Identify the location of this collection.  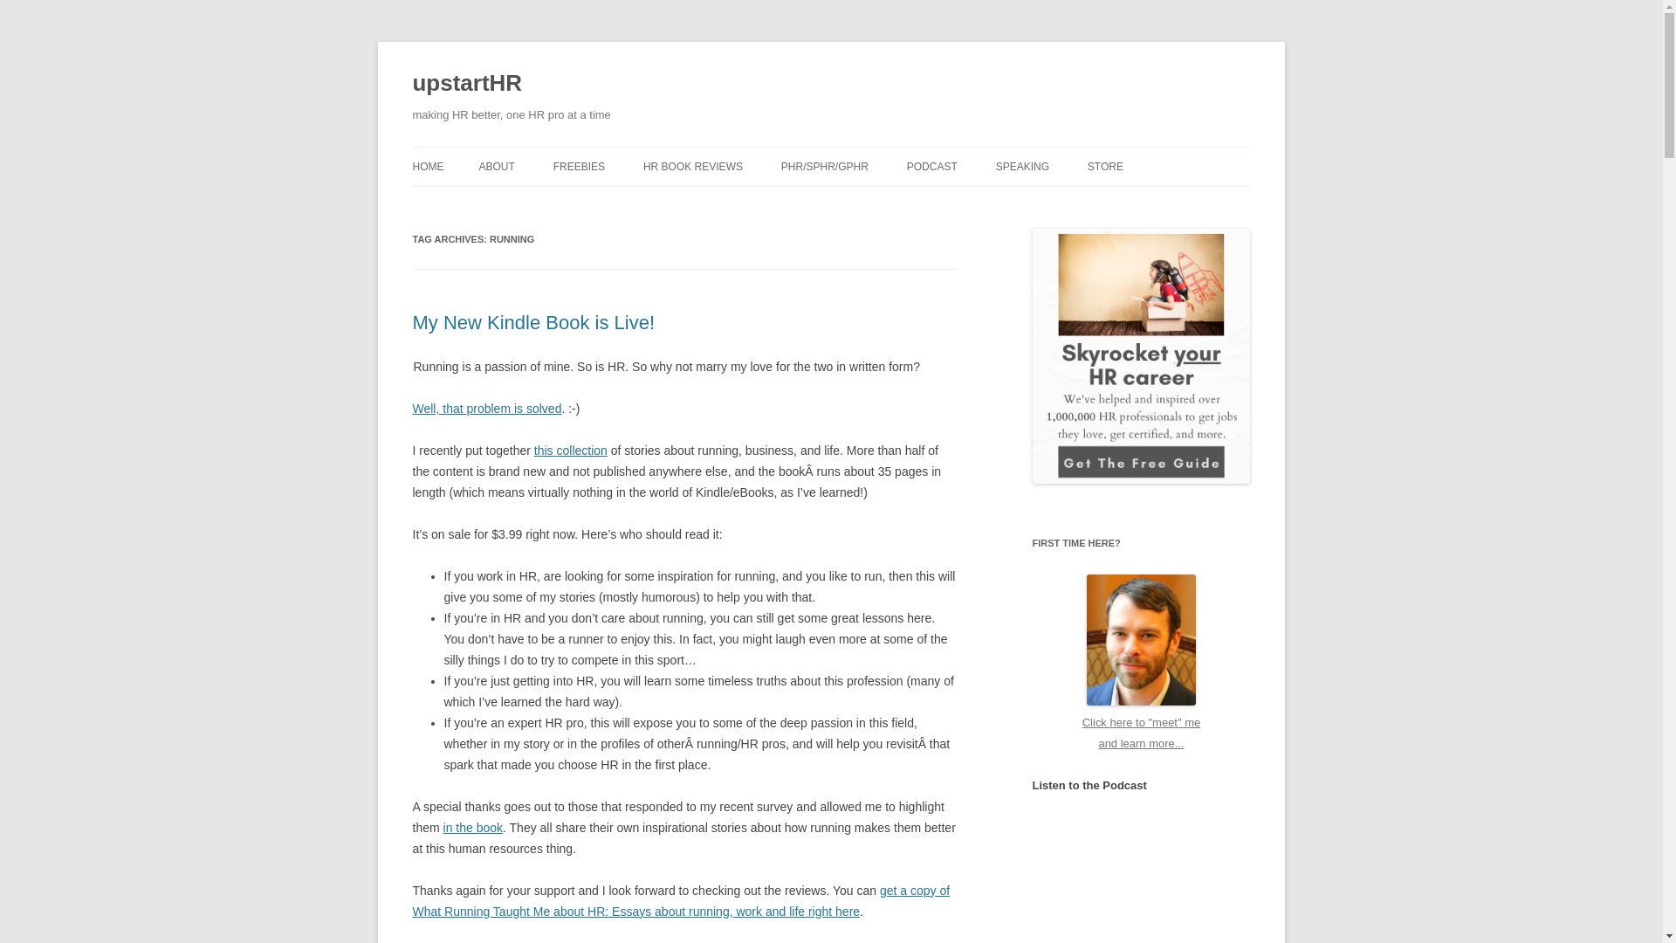
(571, 450).